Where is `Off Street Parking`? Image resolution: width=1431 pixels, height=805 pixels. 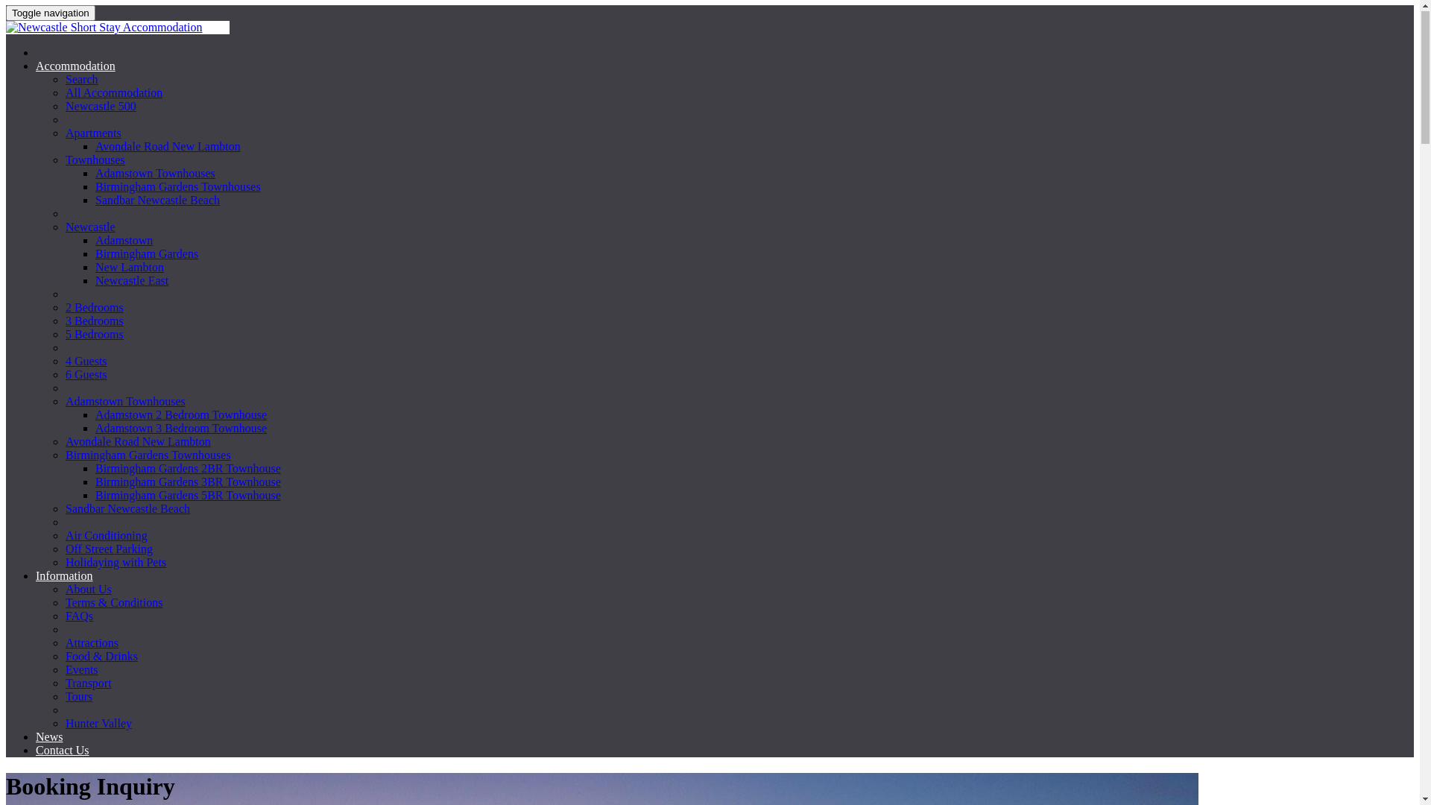 Off Street Parking is located at coordinates (109, 550).